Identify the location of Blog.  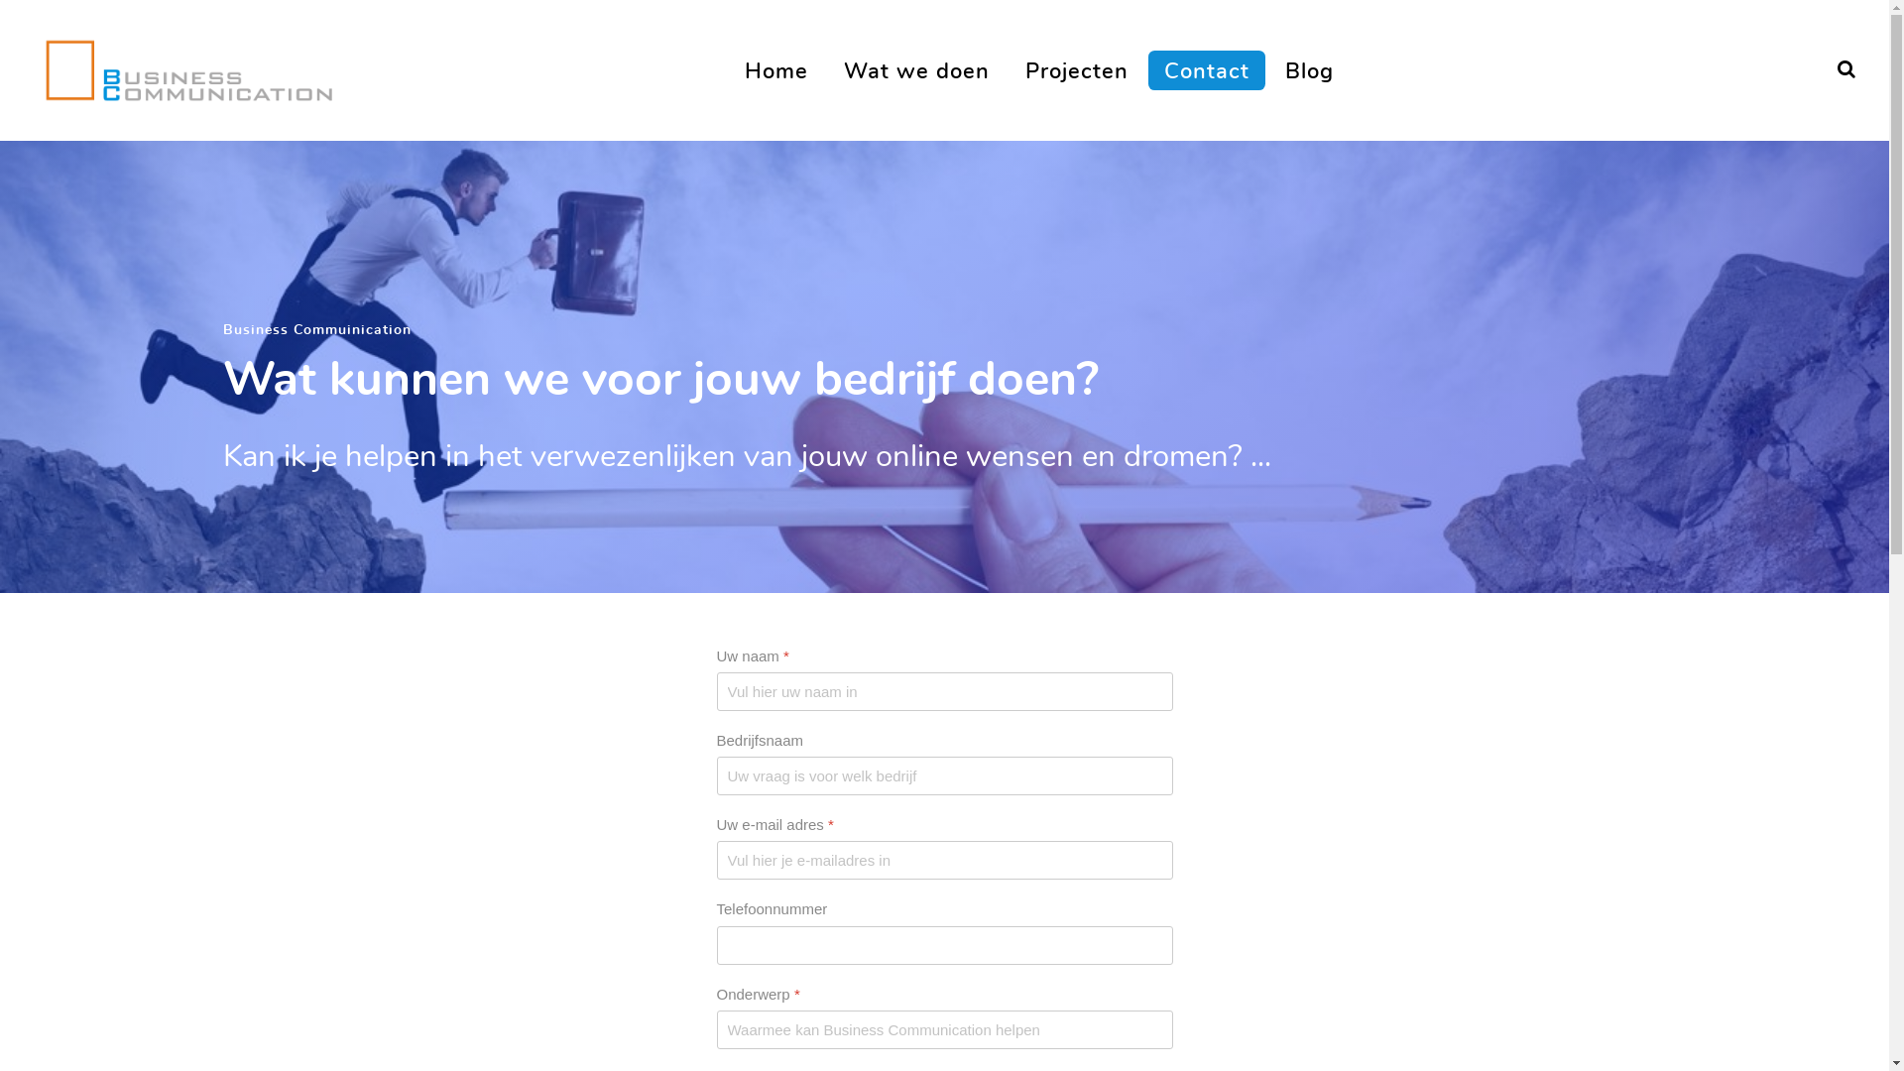
(1309, 69).